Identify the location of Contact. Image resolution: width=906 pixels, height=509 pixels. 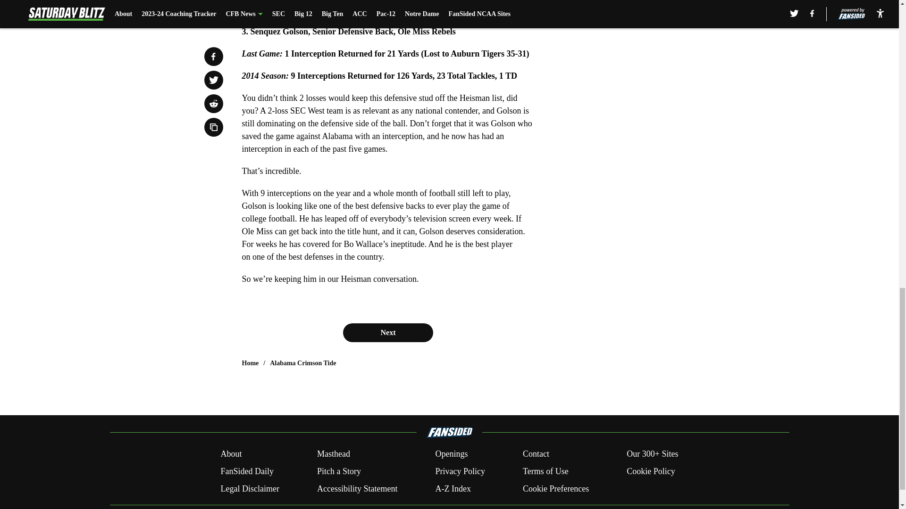
(536, 454).